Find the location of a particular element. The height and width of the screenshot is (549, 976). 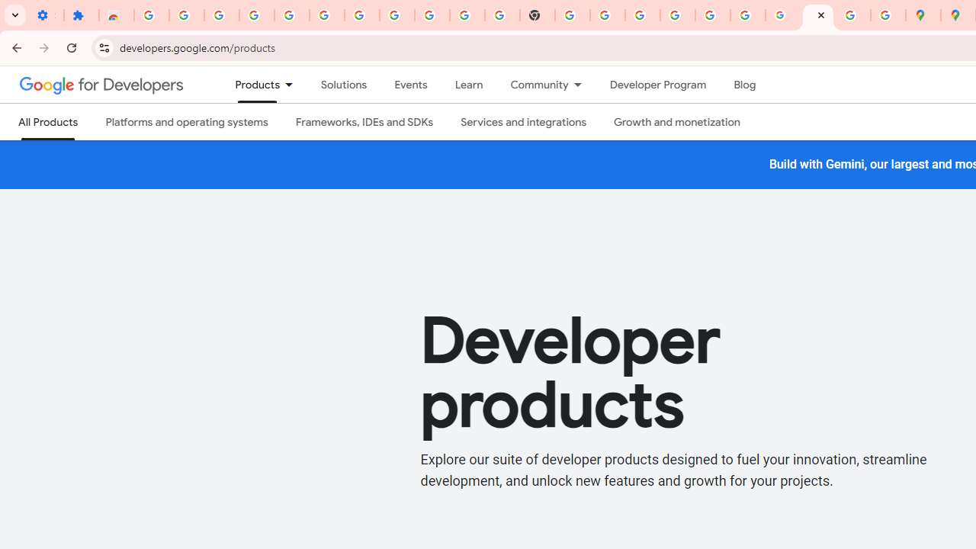

YouTube is located at coordinates (467, 15).